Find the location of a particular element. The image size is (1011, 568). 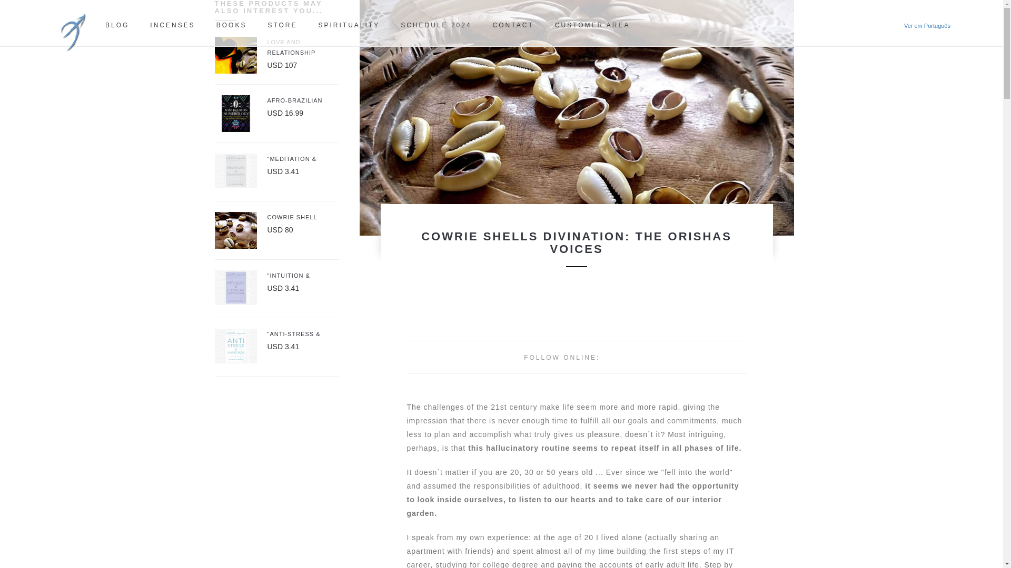

COWRIE SHELLS DIVINATION: THE ORISHAS VOICES is located at coordinates (576, 248).